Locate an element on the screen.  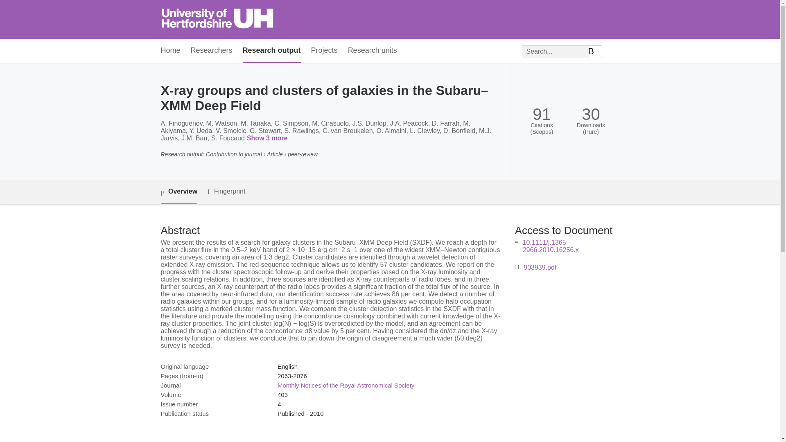
Fingerprint is located at coordinates (226, 192).